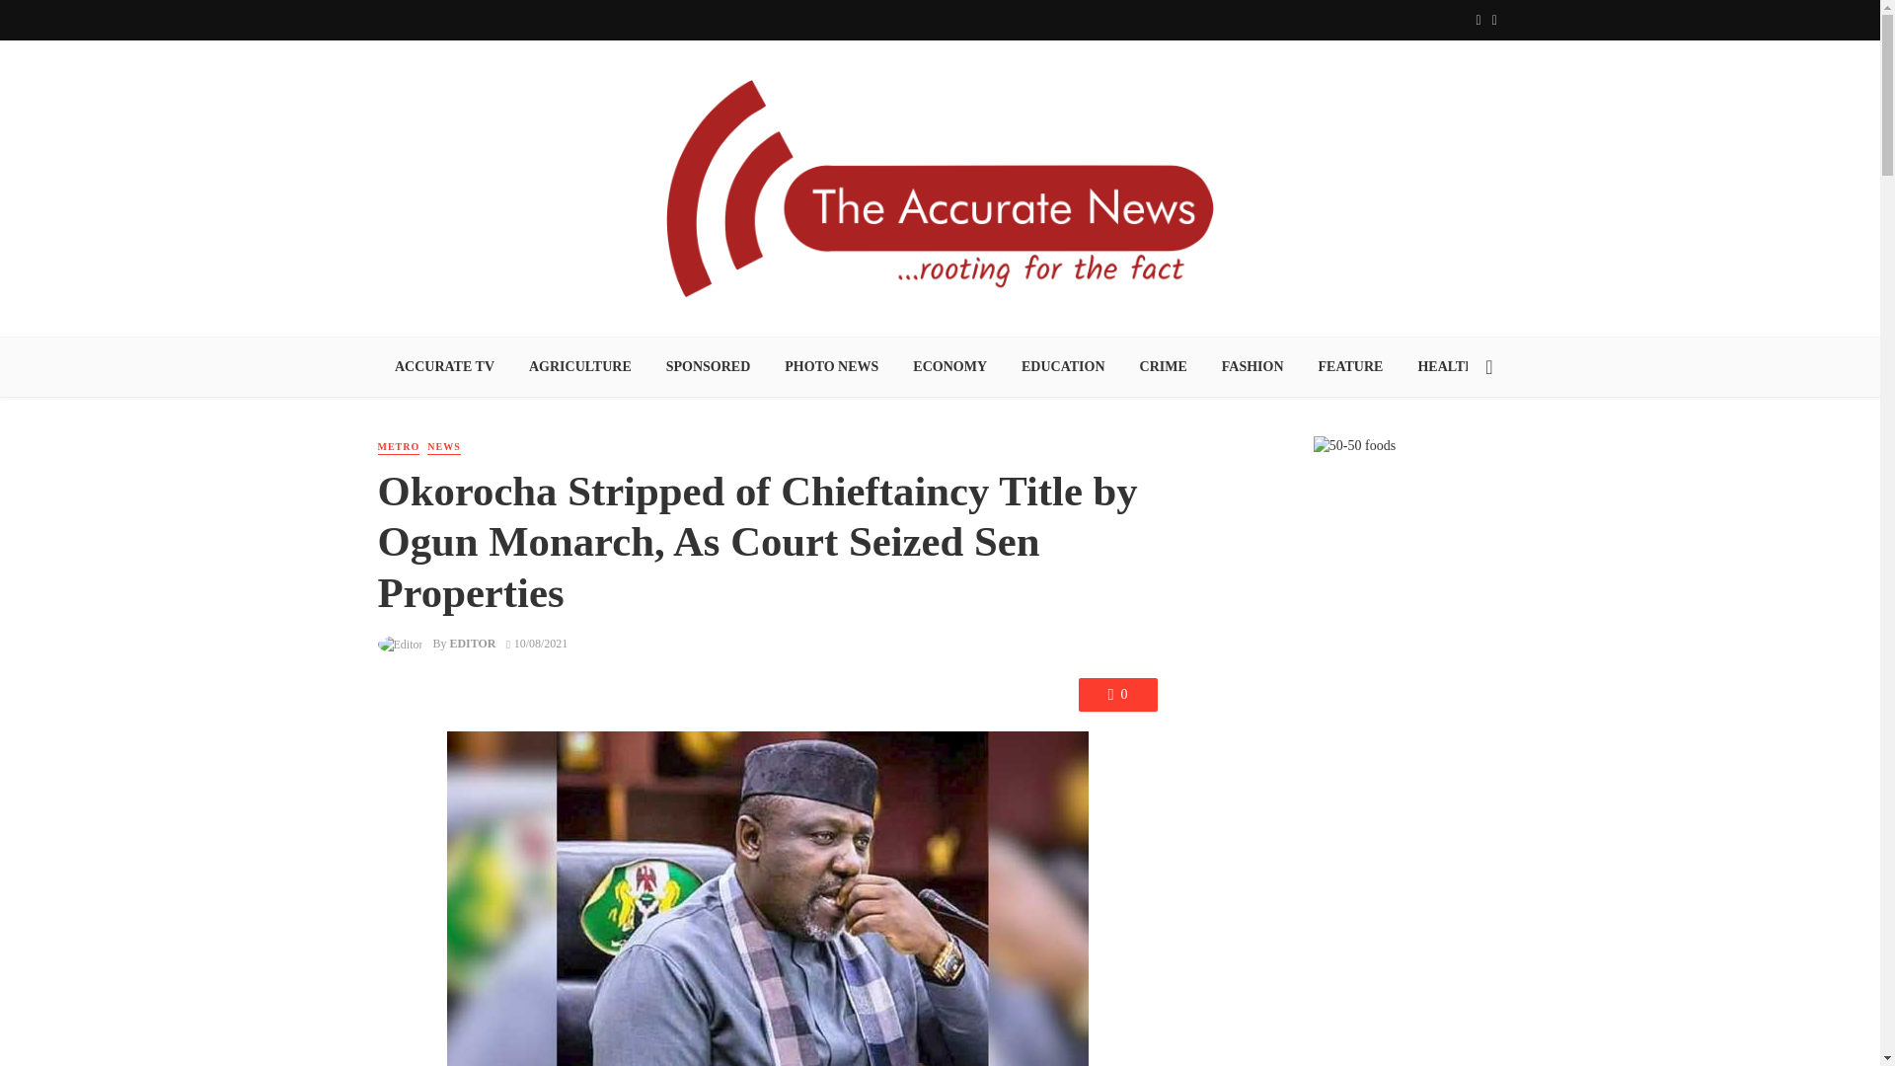 Image resolution: width=1895 pixels, height=1066 pixels. Describe the element at coordinates (1251, 367) in the screenshot. I see `FASHION` at that location.